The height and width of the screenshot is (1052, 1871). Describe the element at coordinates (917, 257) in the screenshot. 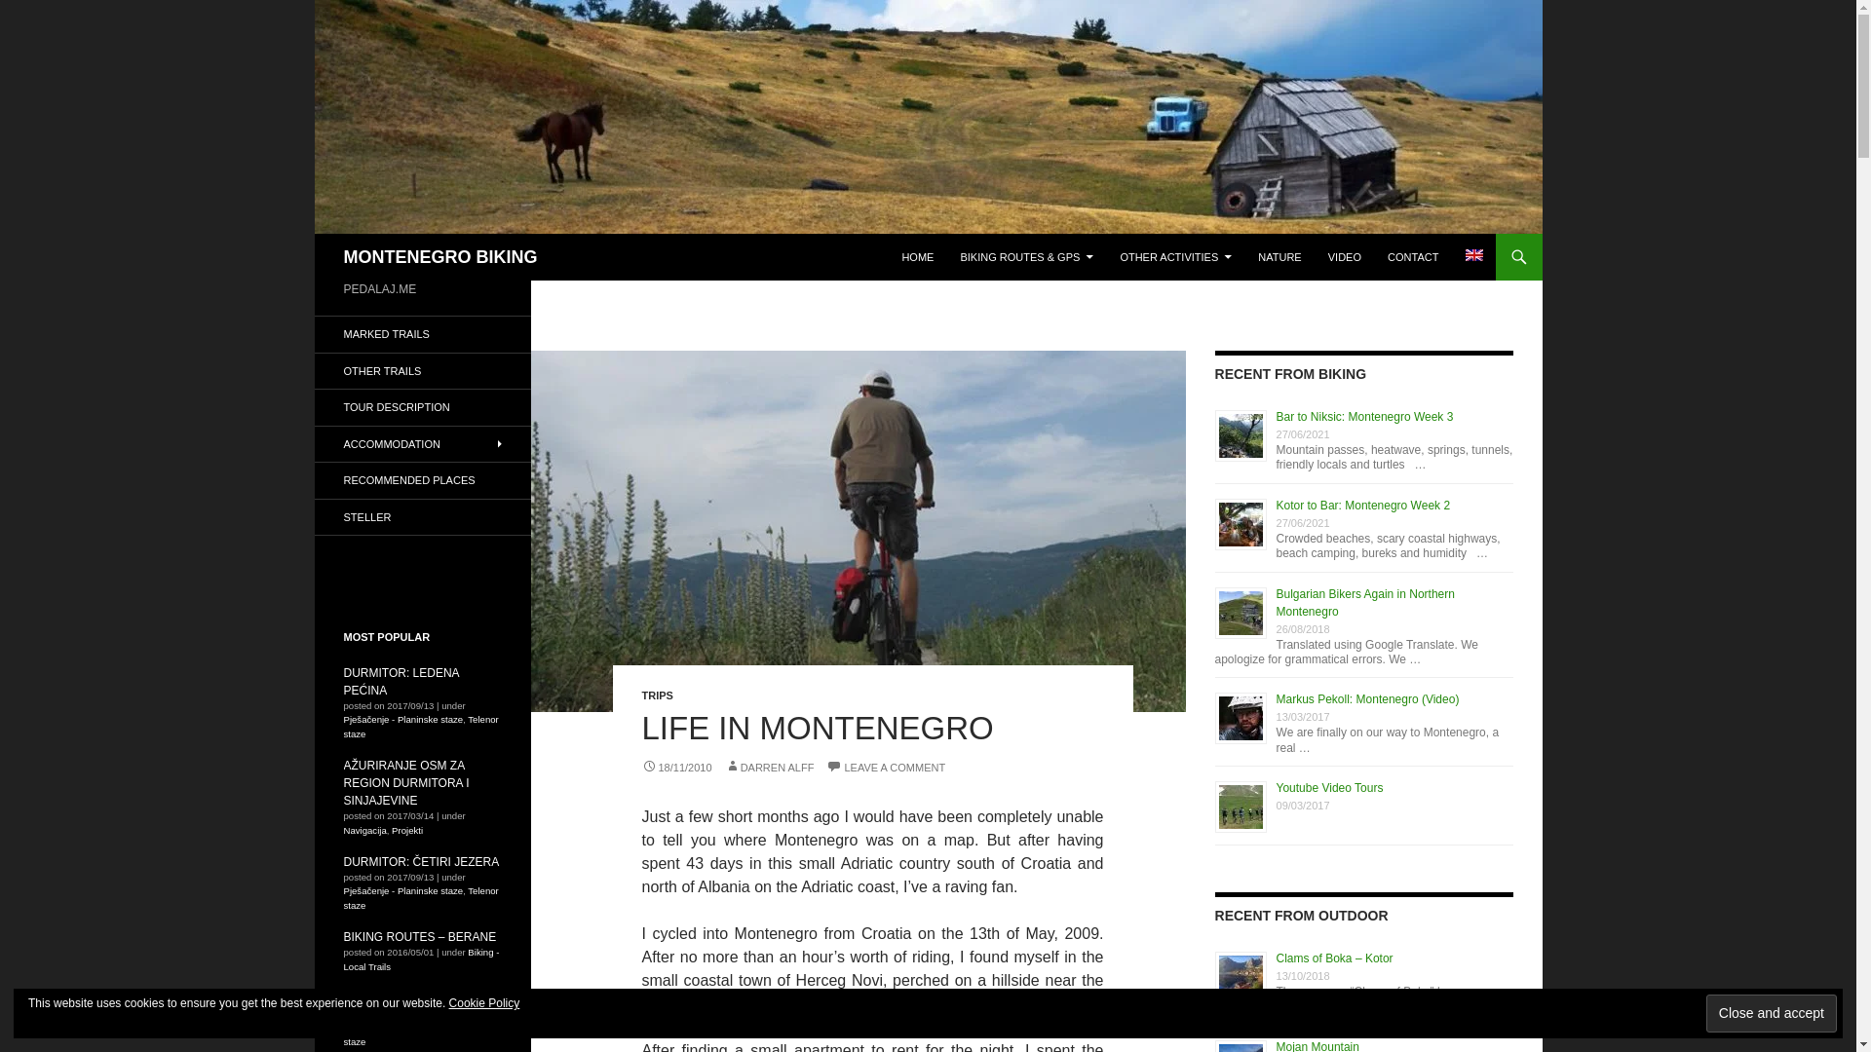

I see `HOME` at that location.